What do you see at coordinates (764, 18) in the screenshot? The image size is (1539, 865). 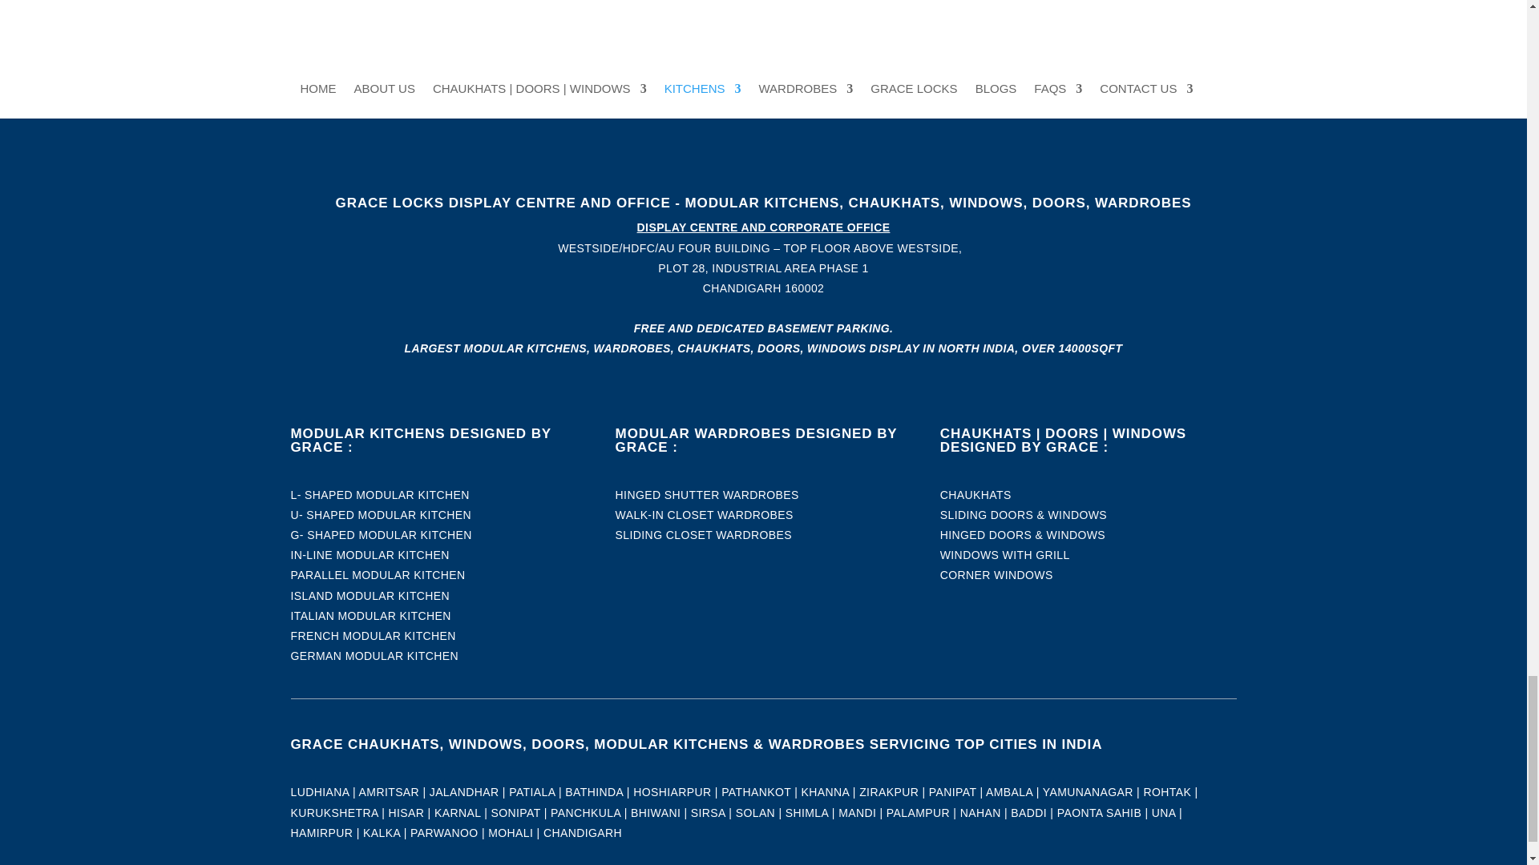 I see `MODULAR KITCHENS` at bounding box center [764, 18].